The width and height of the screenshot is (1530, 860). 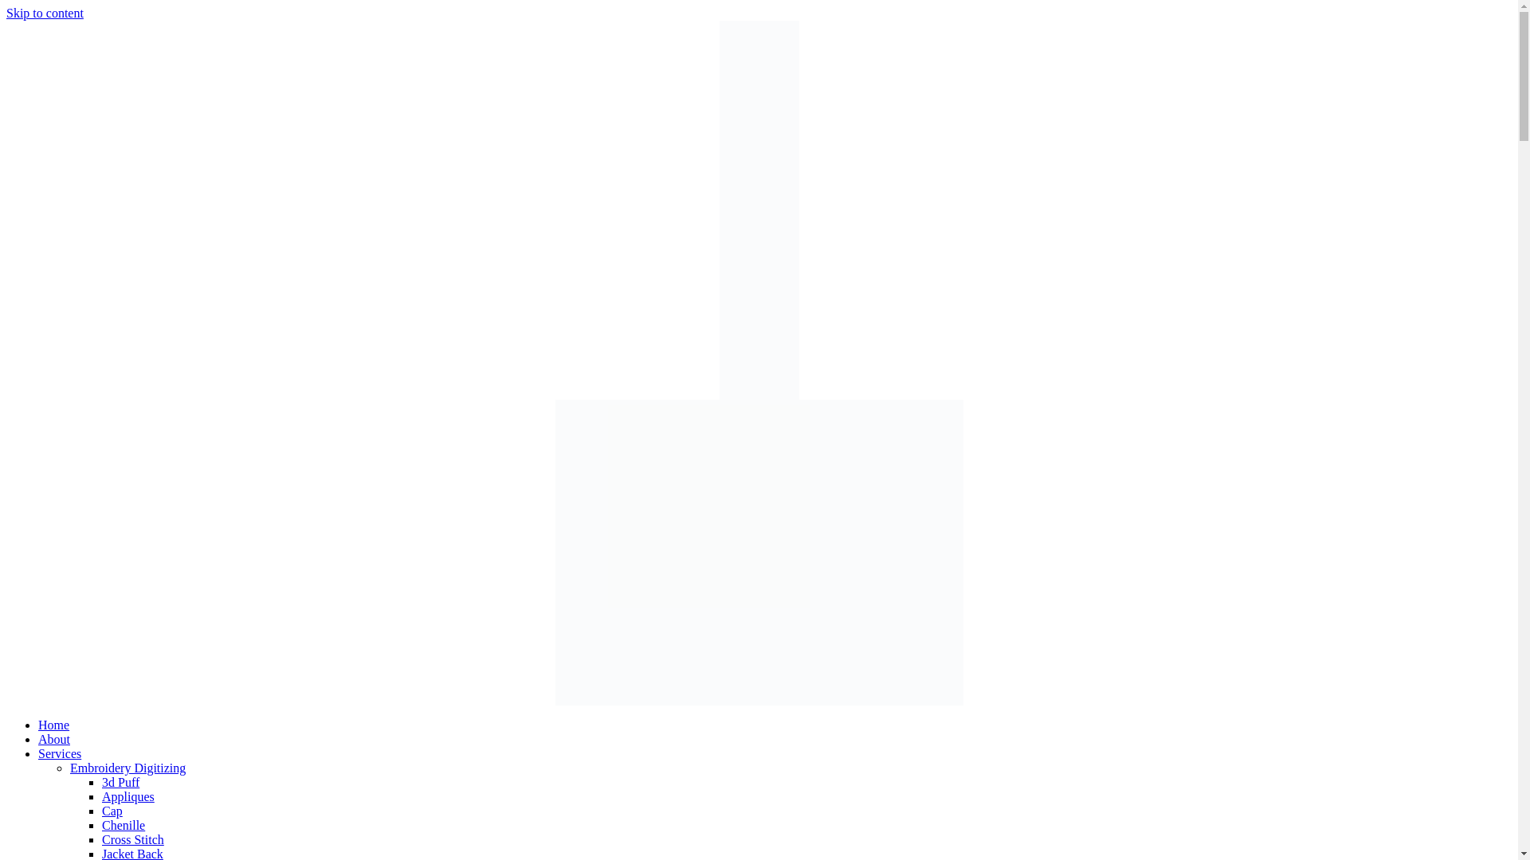 I want to click on Chenille, so click(x=124, y=825).